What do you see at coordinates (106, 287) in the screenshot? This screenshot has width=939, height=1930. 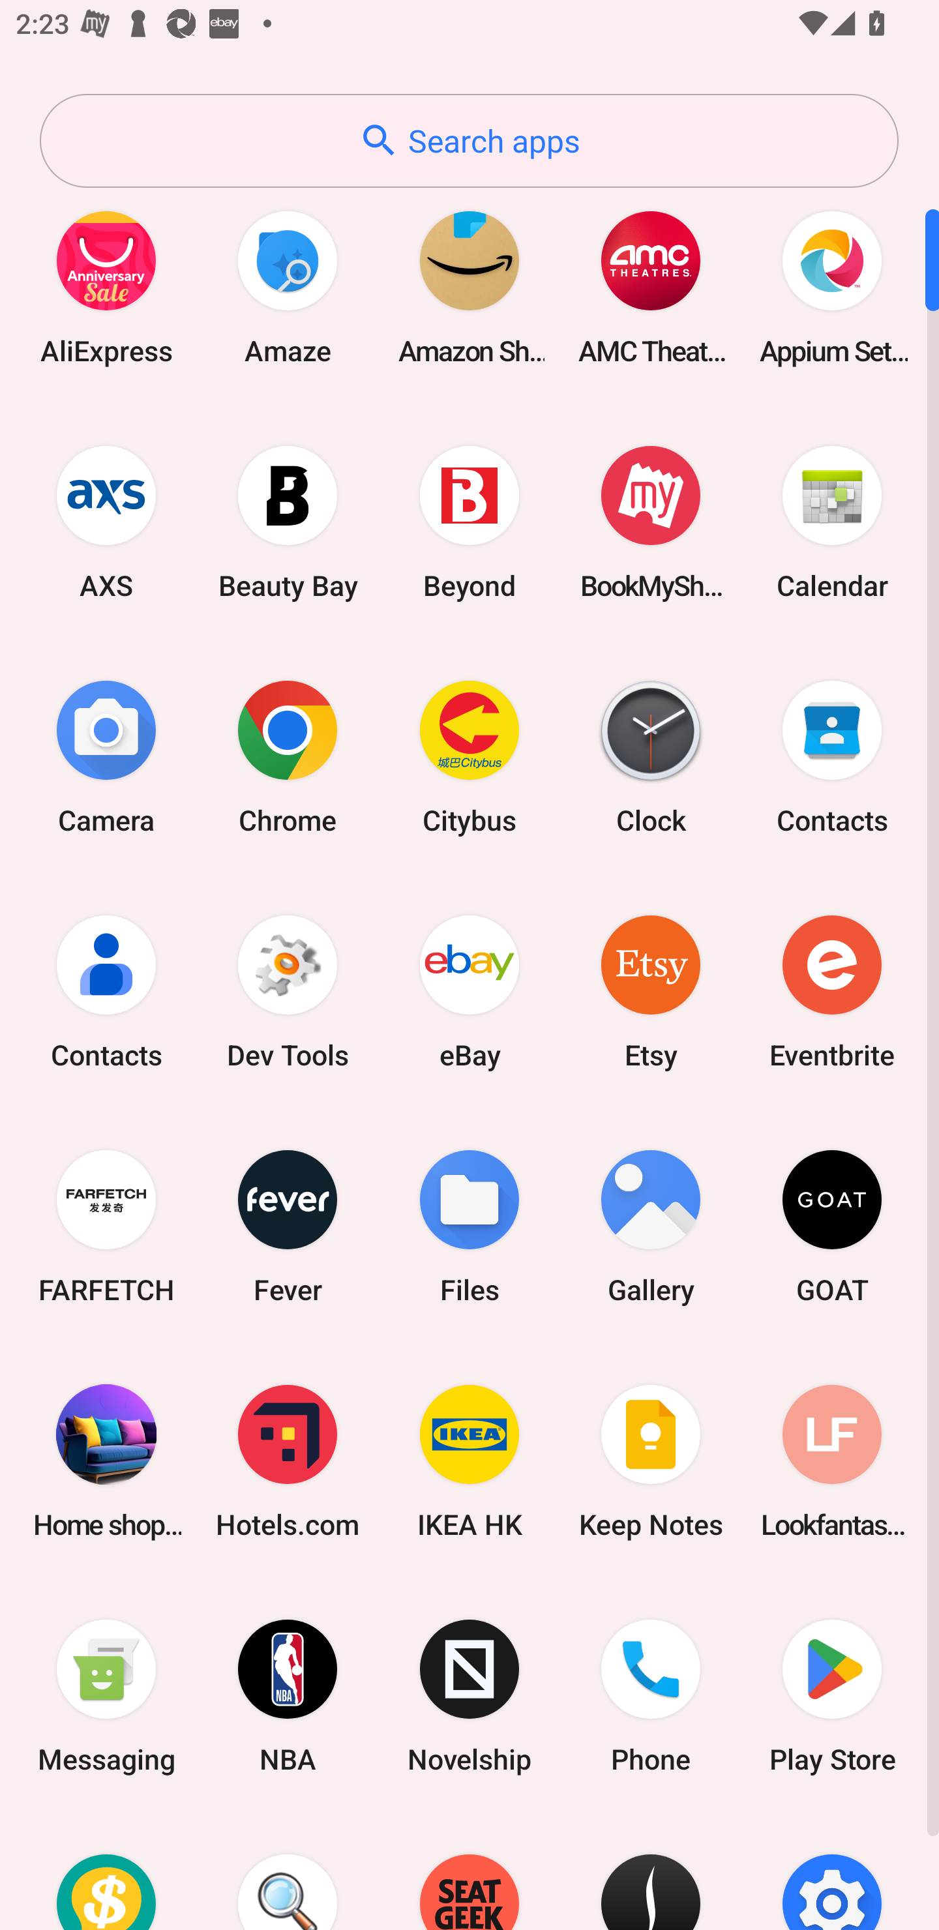 I see `AliExpress` at bounding box center [106, 287].